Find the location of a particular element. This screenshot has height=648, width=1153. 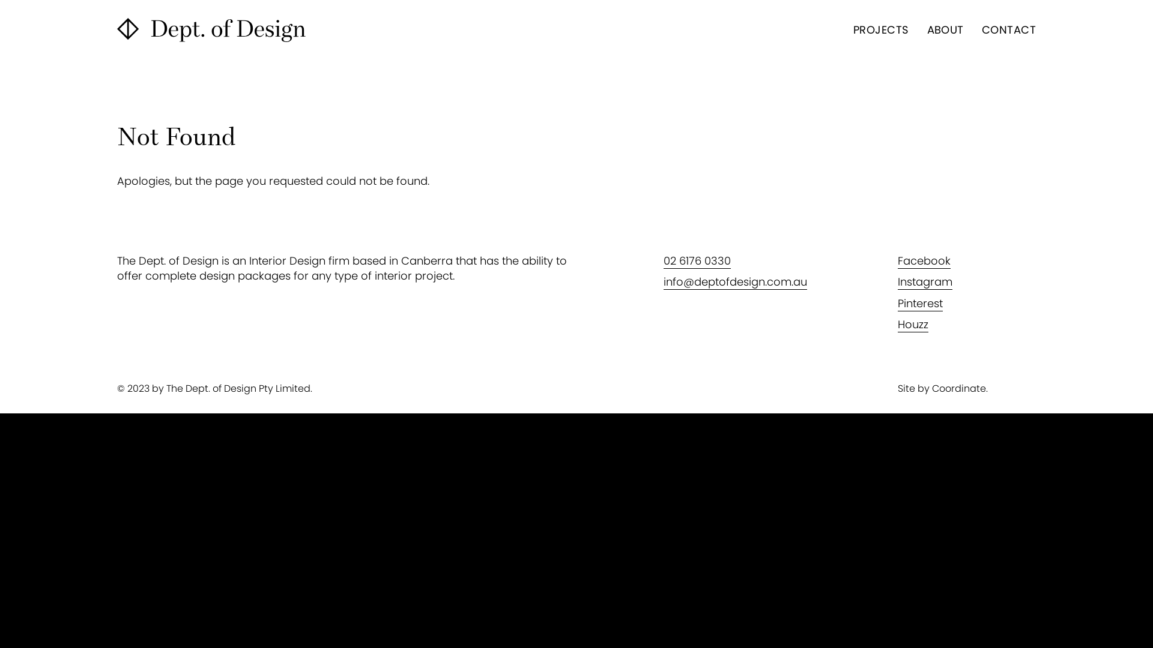

PROJECTS is located at coordinates (882, 30).